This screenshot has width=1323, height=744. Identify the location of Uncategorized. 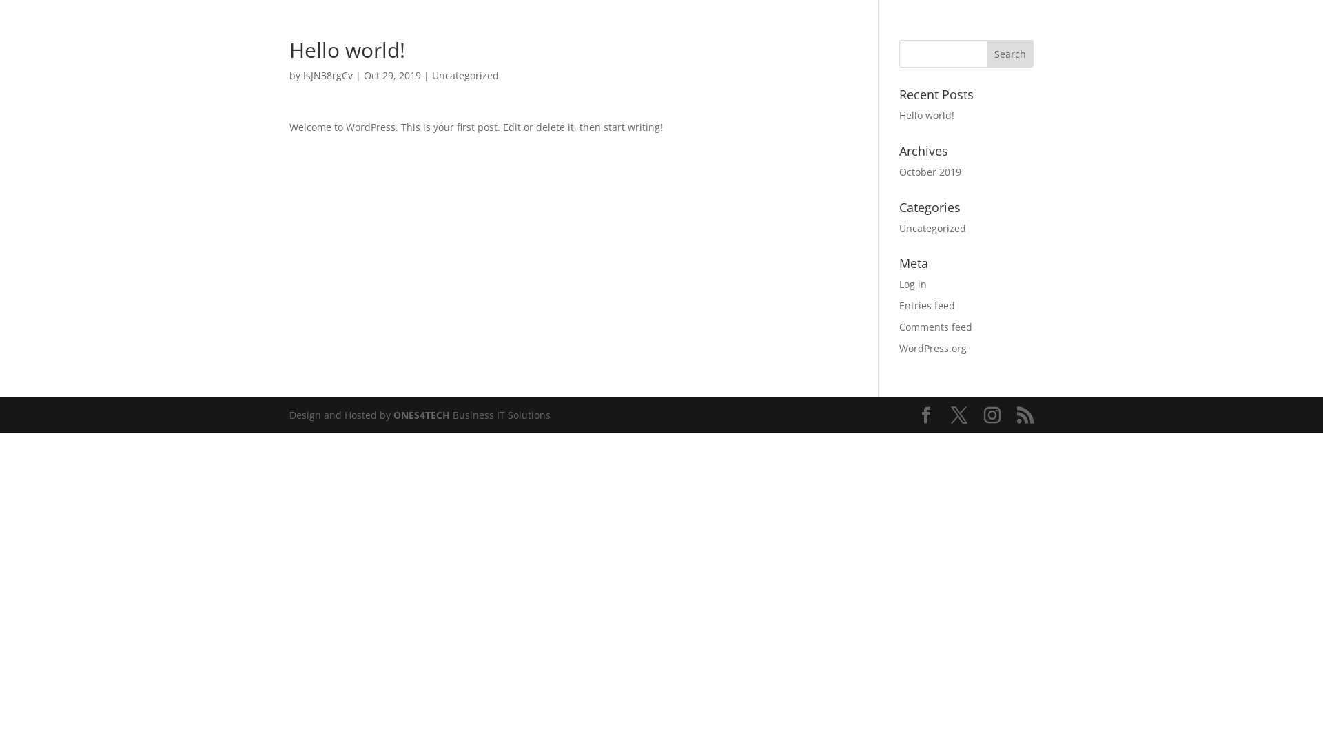
(466, 76).